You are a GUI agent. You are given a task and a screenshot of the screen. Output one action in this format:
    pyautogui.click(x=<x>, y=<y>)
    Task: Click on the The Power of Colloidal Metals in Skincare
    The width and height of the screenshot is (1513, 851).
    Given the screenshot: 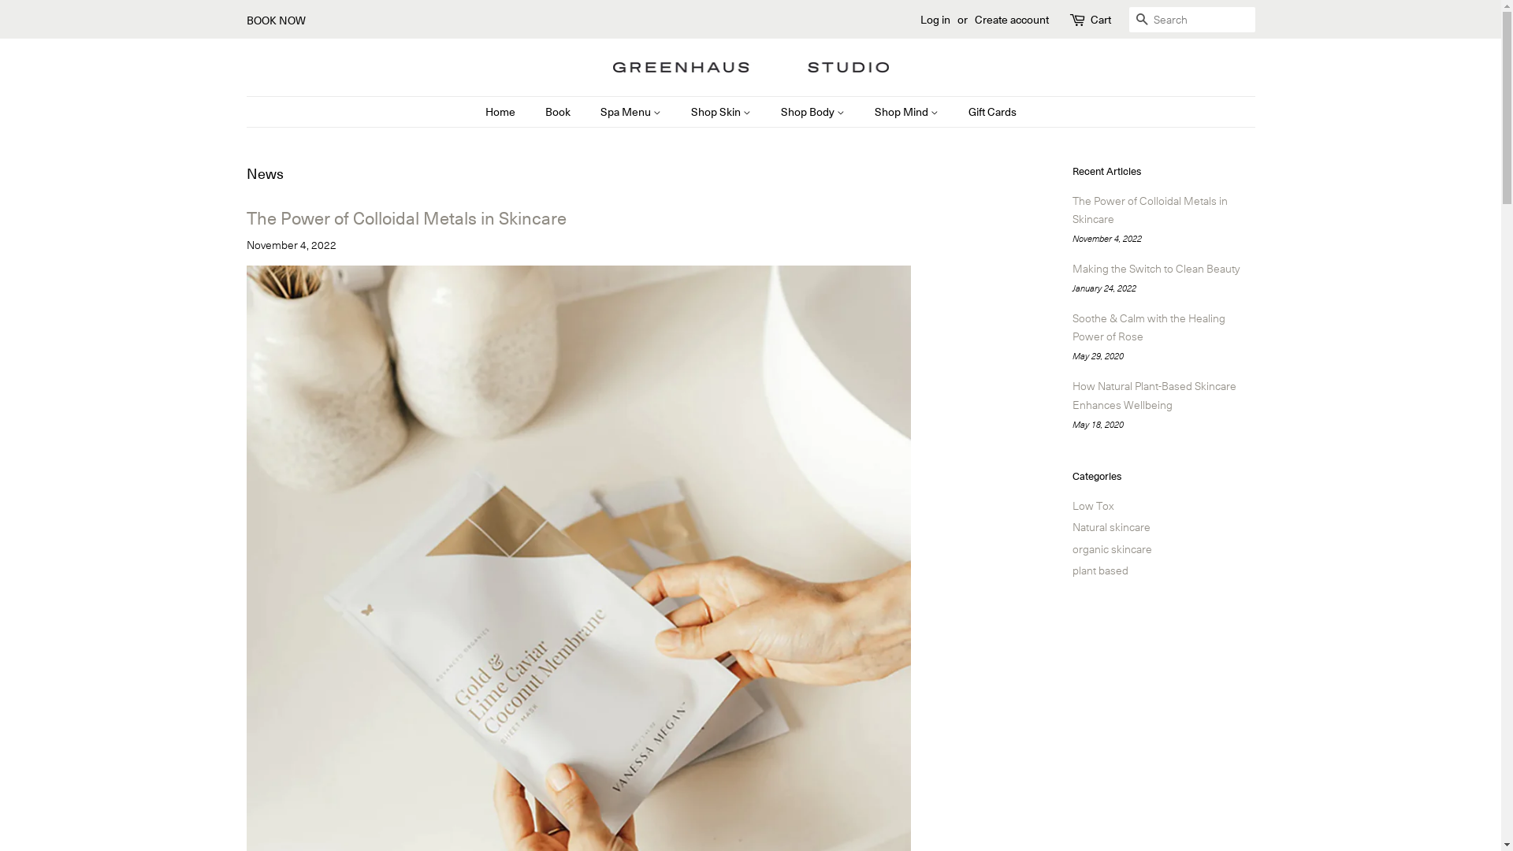 What is the action you would take?
    pyautogui.click(x=406, y=217)
    